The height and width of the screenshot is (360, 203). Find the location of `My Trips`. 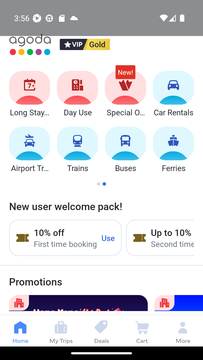

My Trips is located at coordinates (61, 331).